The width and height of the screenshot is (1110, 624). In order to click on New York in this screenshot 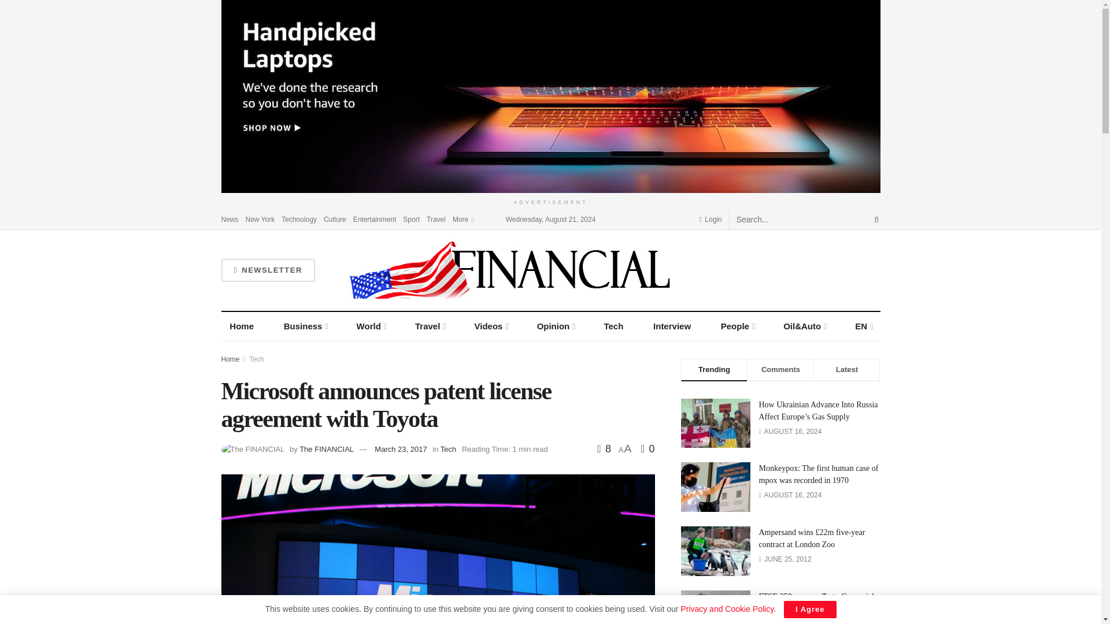, I will do `click(260, 218)`.